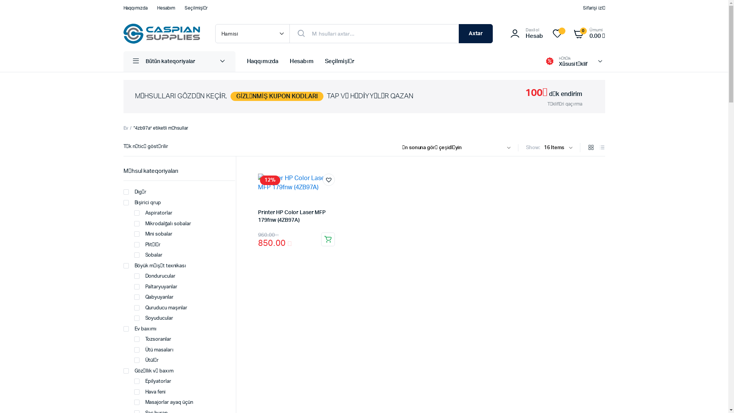 The height and width of the screenshot is (413, 734). Describe the element at coordinates (148, 255) in the screenshot. I see `Sobalar` at that location.